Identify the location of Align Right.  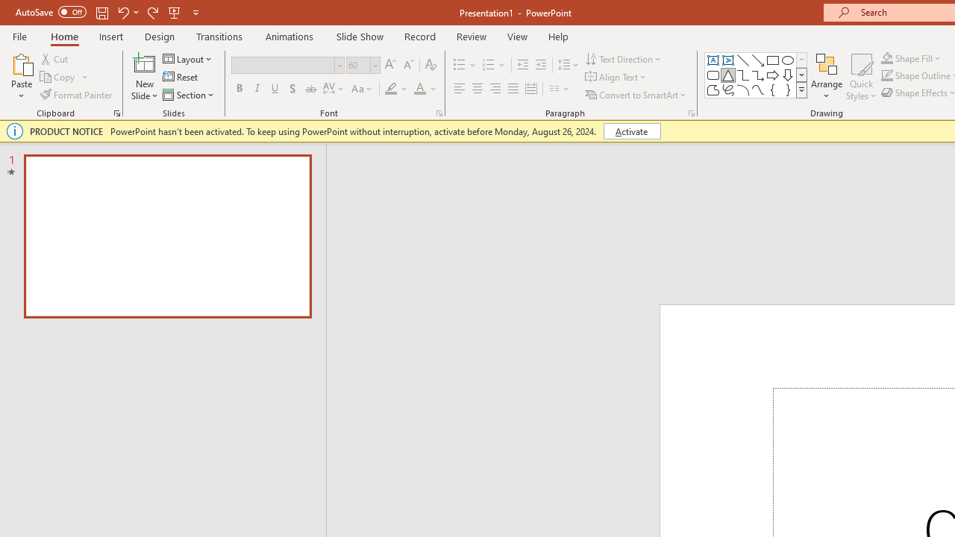
(495, 89).